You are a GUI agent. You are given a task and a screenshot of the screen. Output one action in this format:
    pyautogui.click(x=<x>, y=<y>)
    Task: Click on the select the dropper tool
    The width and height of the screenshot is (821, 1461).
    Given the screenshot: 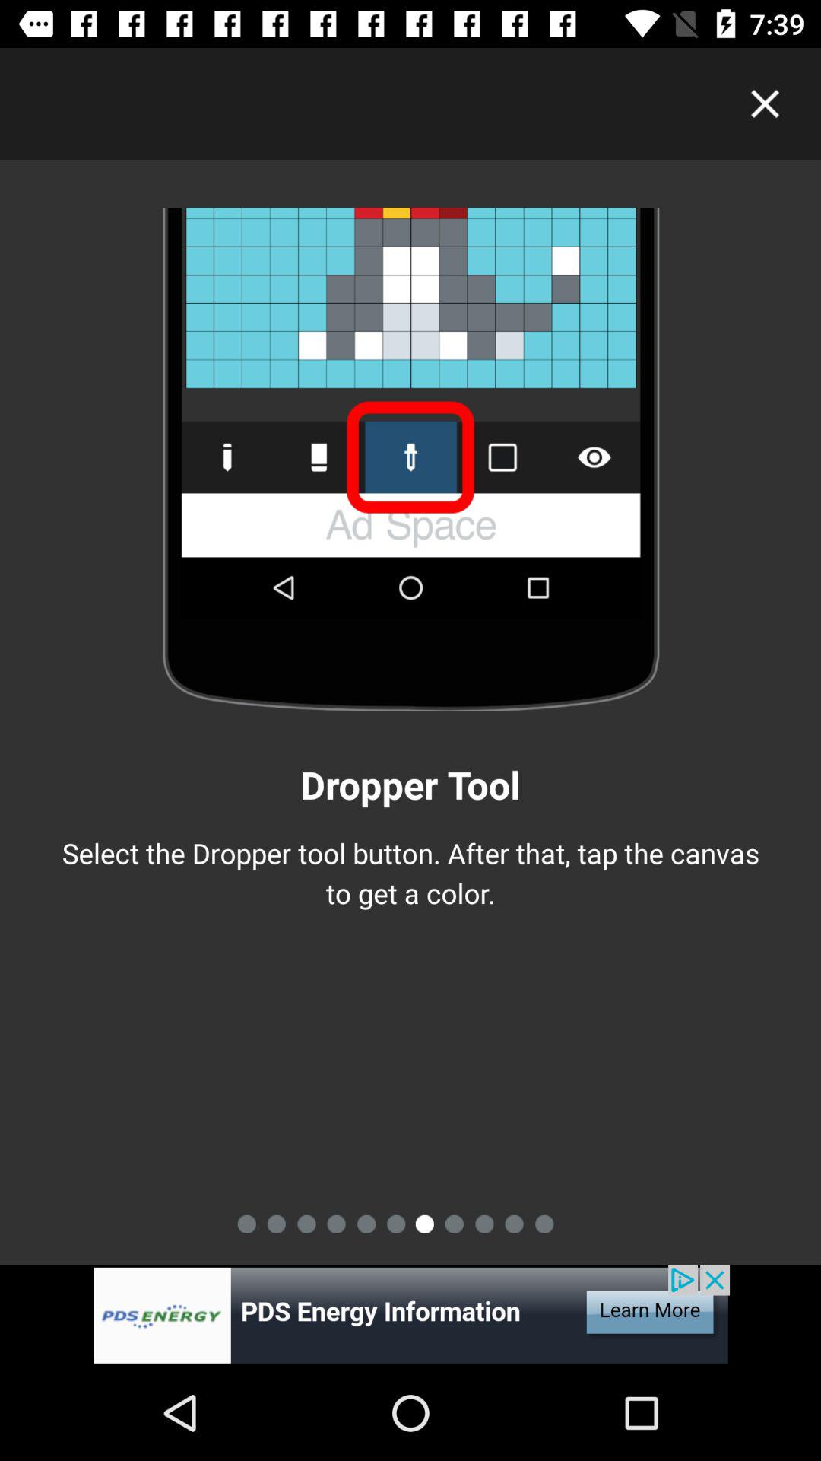 What is the action you would take?
    pyautogui.click(x=410, y=1315)
    